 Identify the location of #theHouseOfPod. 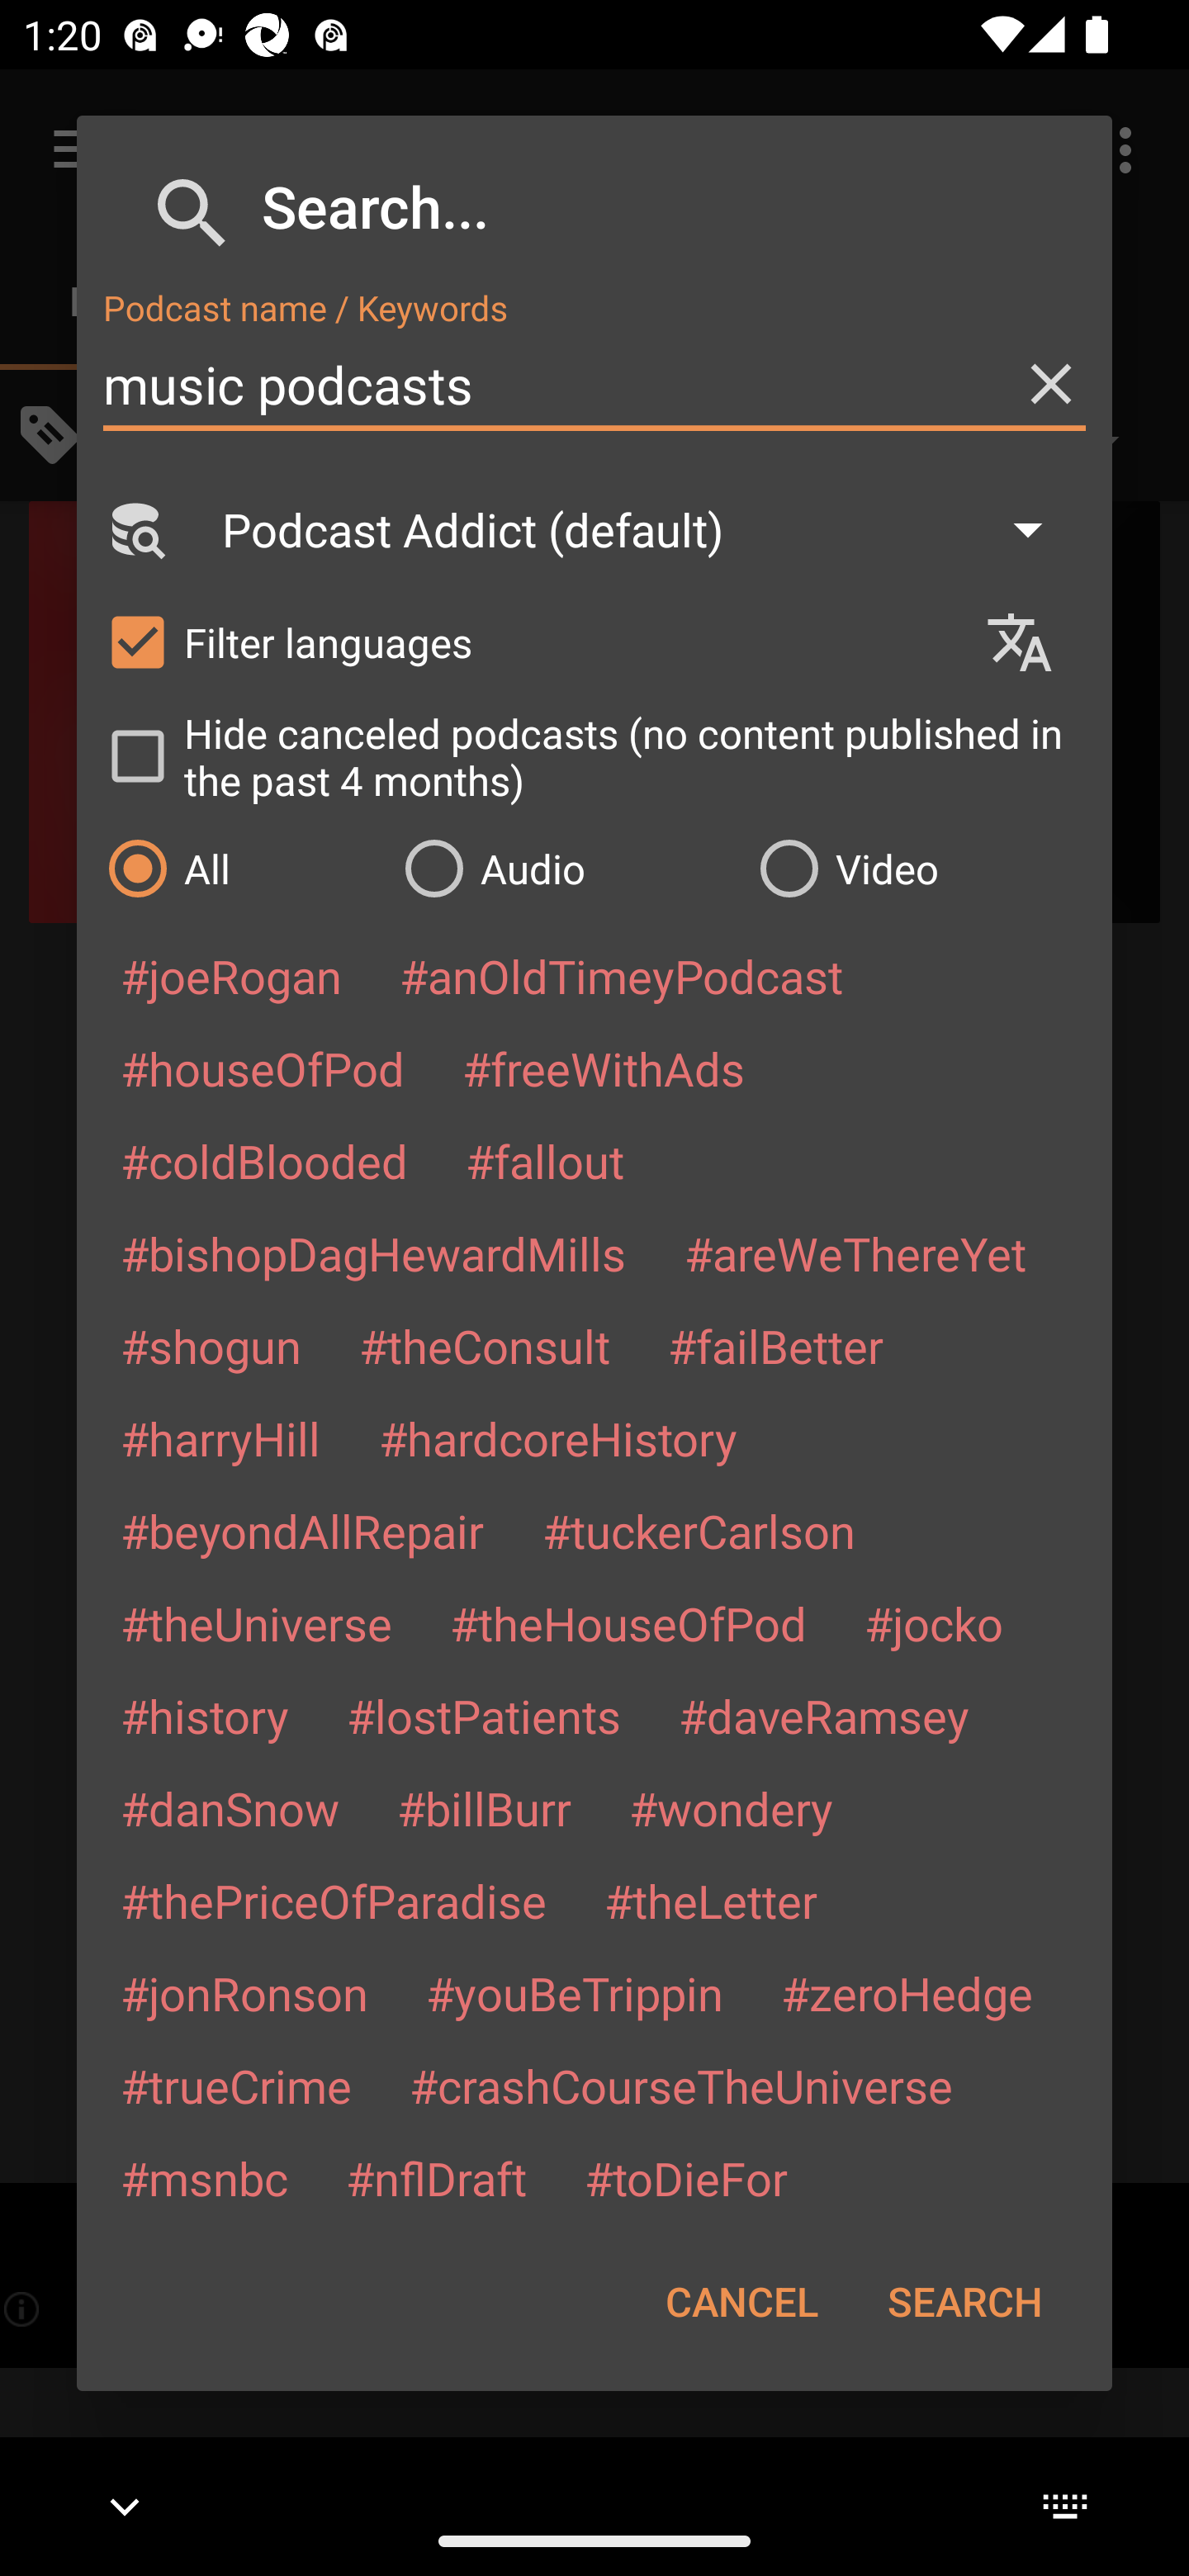
(628, 1623).